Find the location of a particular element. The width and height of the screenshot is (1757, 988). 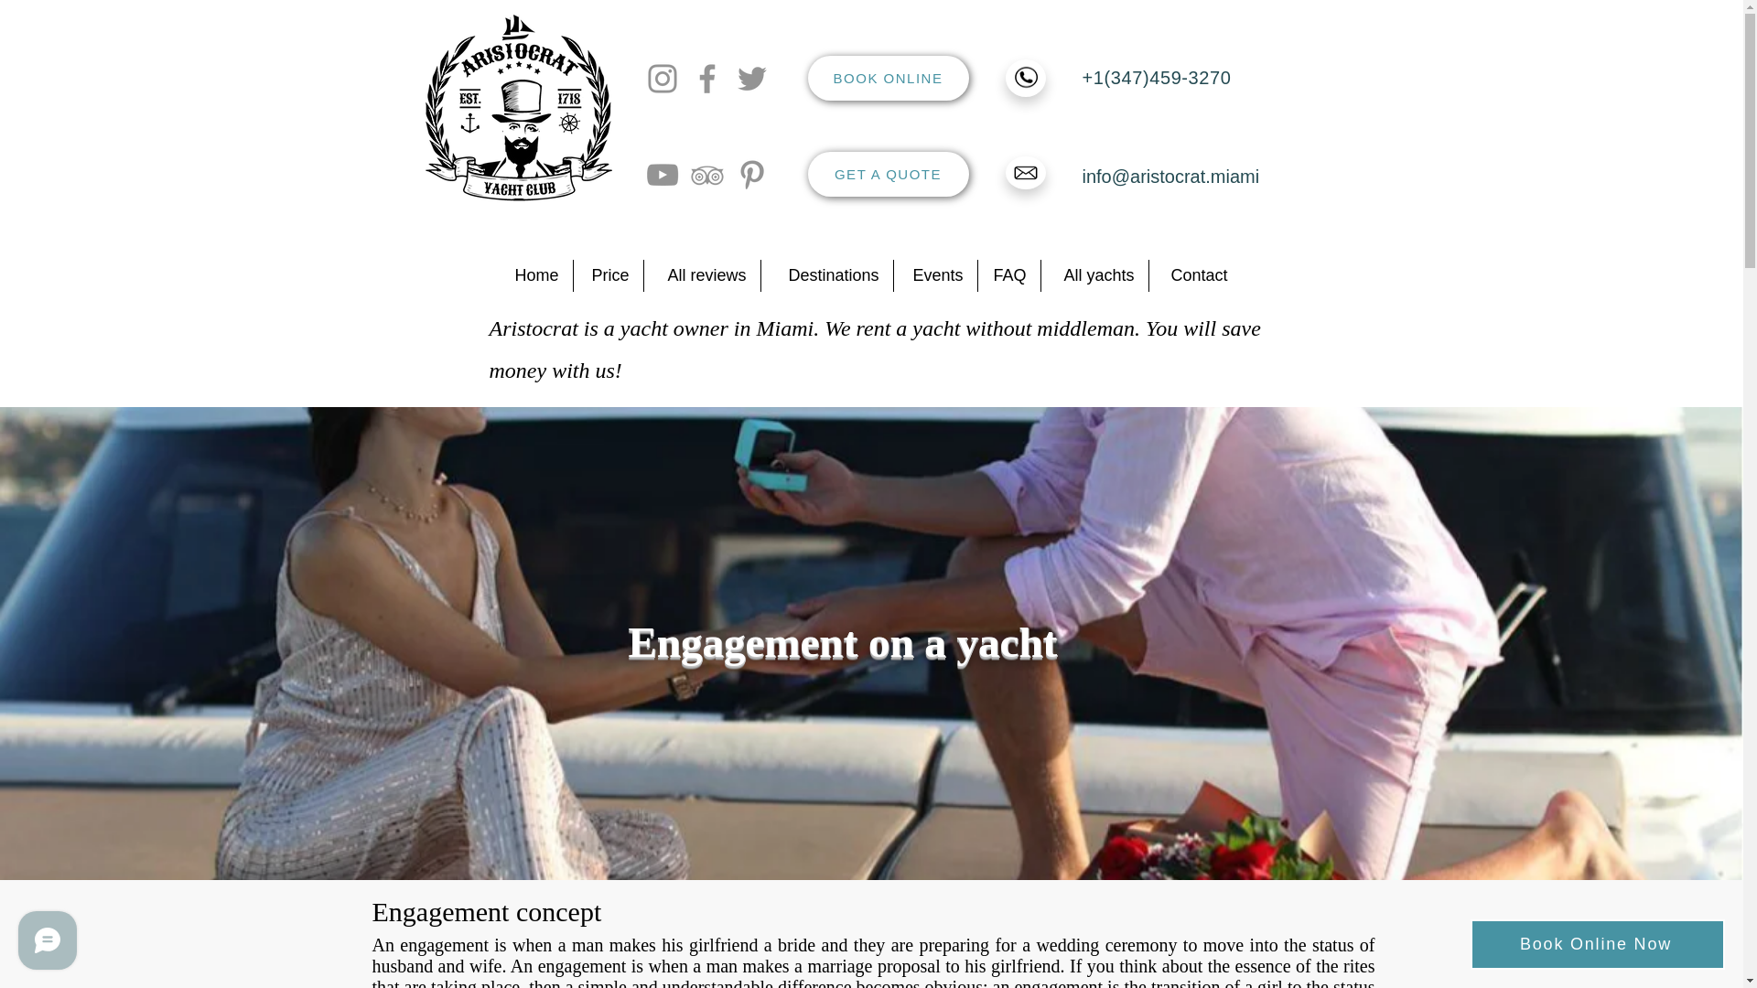

FAQ is located at coordinates (1008, 275).